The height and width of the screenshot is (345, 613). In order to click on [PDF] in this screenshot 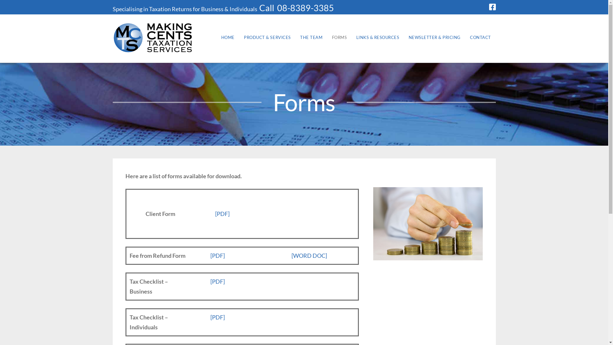, I will do `click(218, 317)`.